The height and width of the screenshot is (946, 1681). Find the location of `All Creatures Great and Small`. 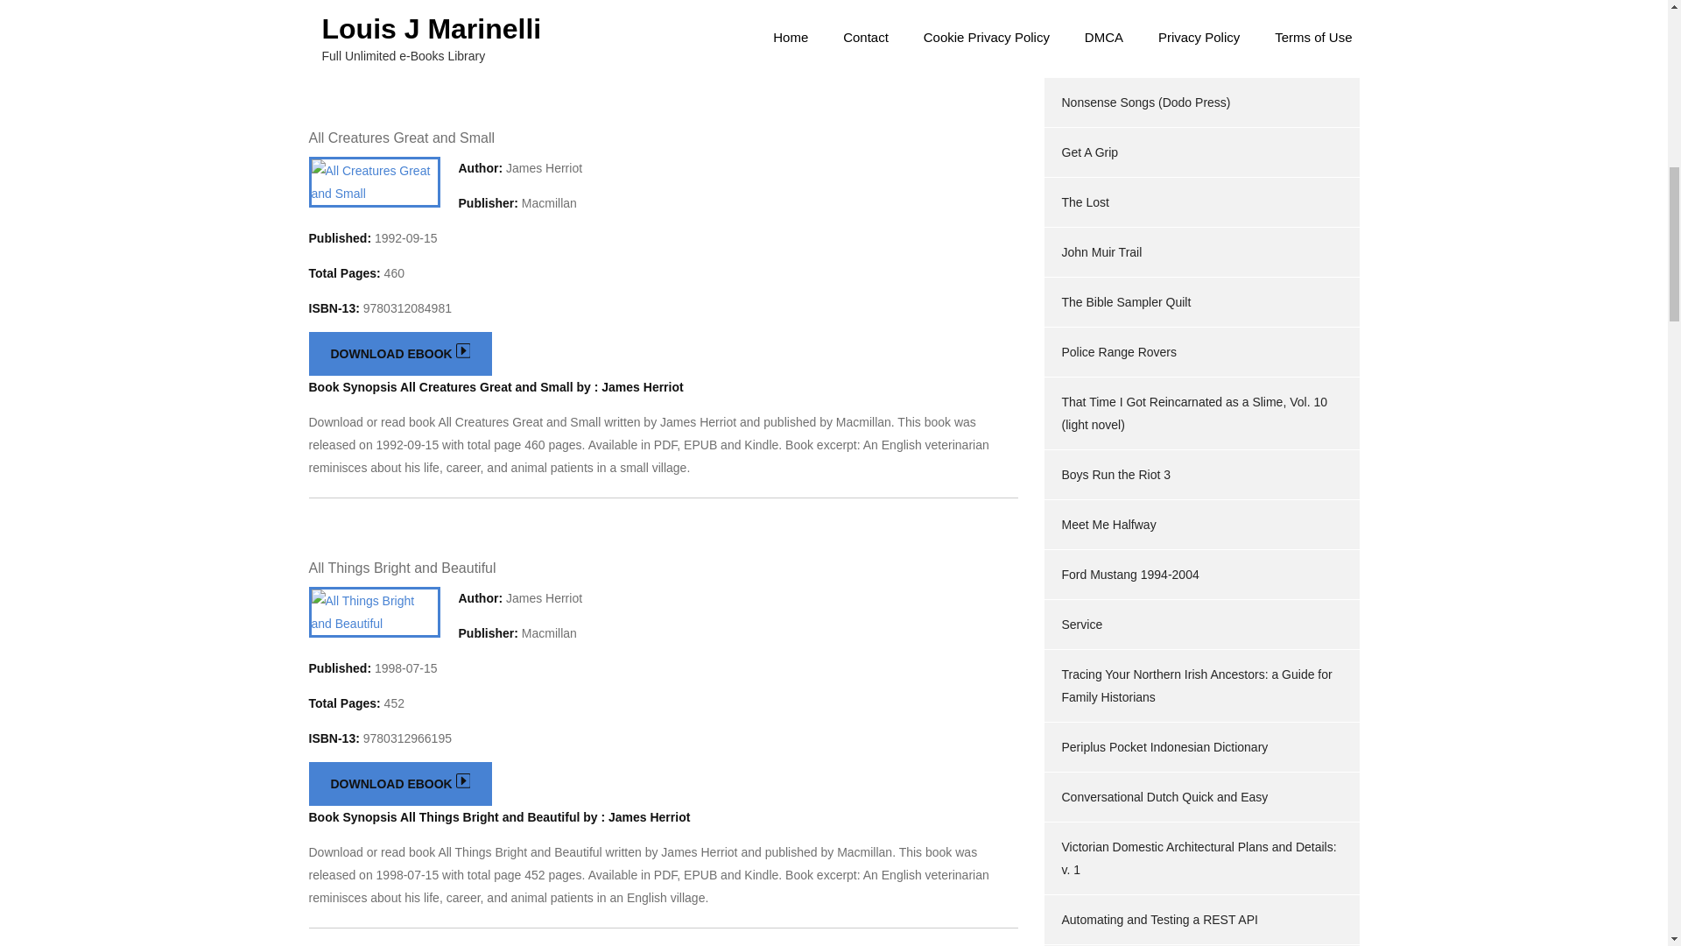

All Creatures Great and Small is located at coordinates (401, 138).